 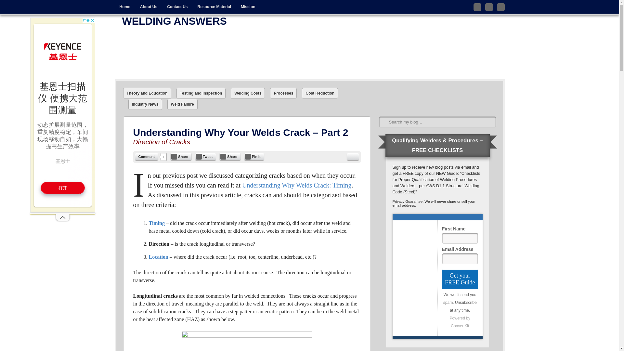 What do you see at coordinates (500, 7) in the screenshot?
I see `Subscribe to my RSS Feed` at bounding box center [500, 7].